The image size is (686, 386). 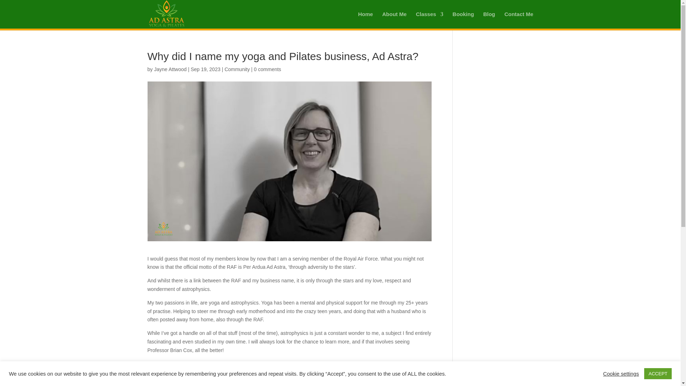 I want to click on ACCEPT, so click(x=657, y=373).